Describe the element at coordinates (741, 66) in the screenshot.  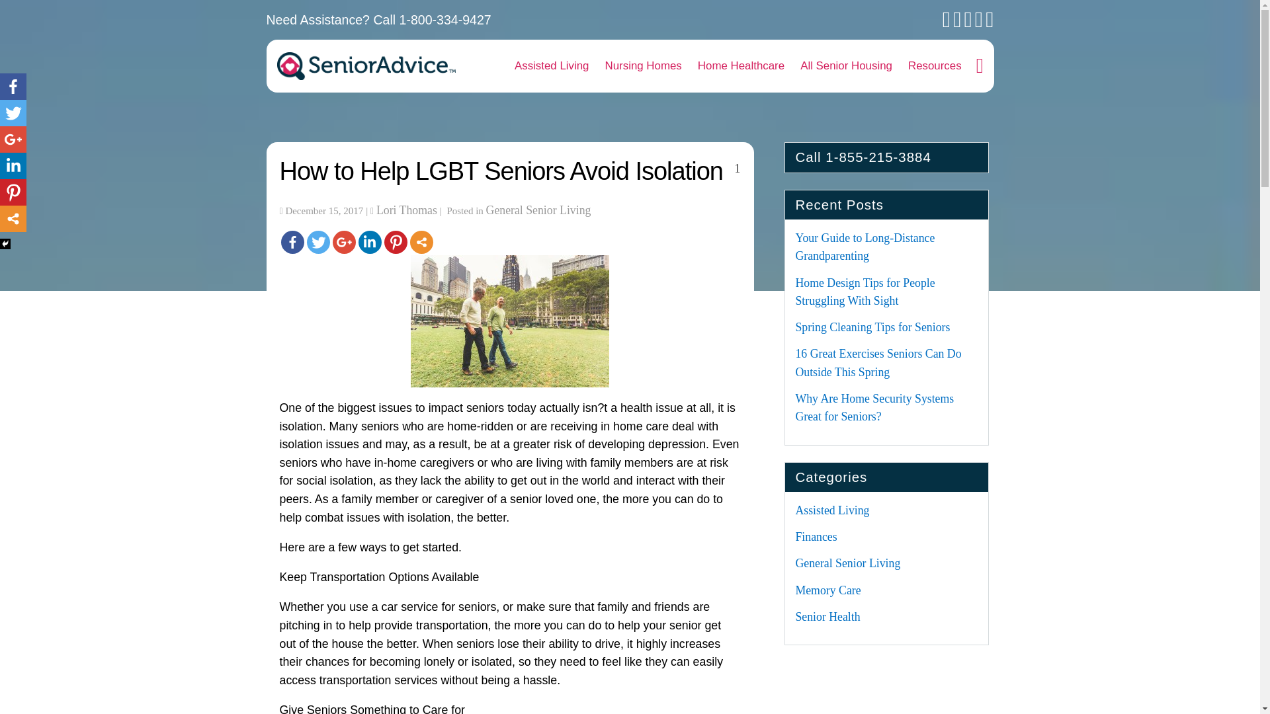
I see `Home Healthcare` at that location.